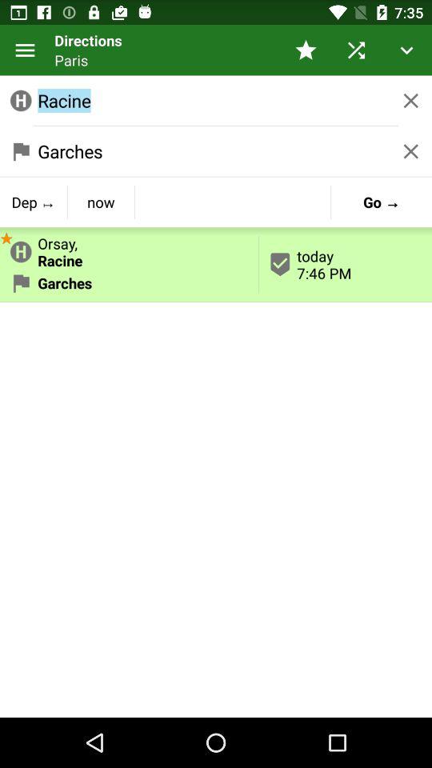 The image size is (432, 768). What do you see at coordinates (346, 264) in the screenshot?
I see `jump to the today 7 46 item` at bounding box center [346, 264].